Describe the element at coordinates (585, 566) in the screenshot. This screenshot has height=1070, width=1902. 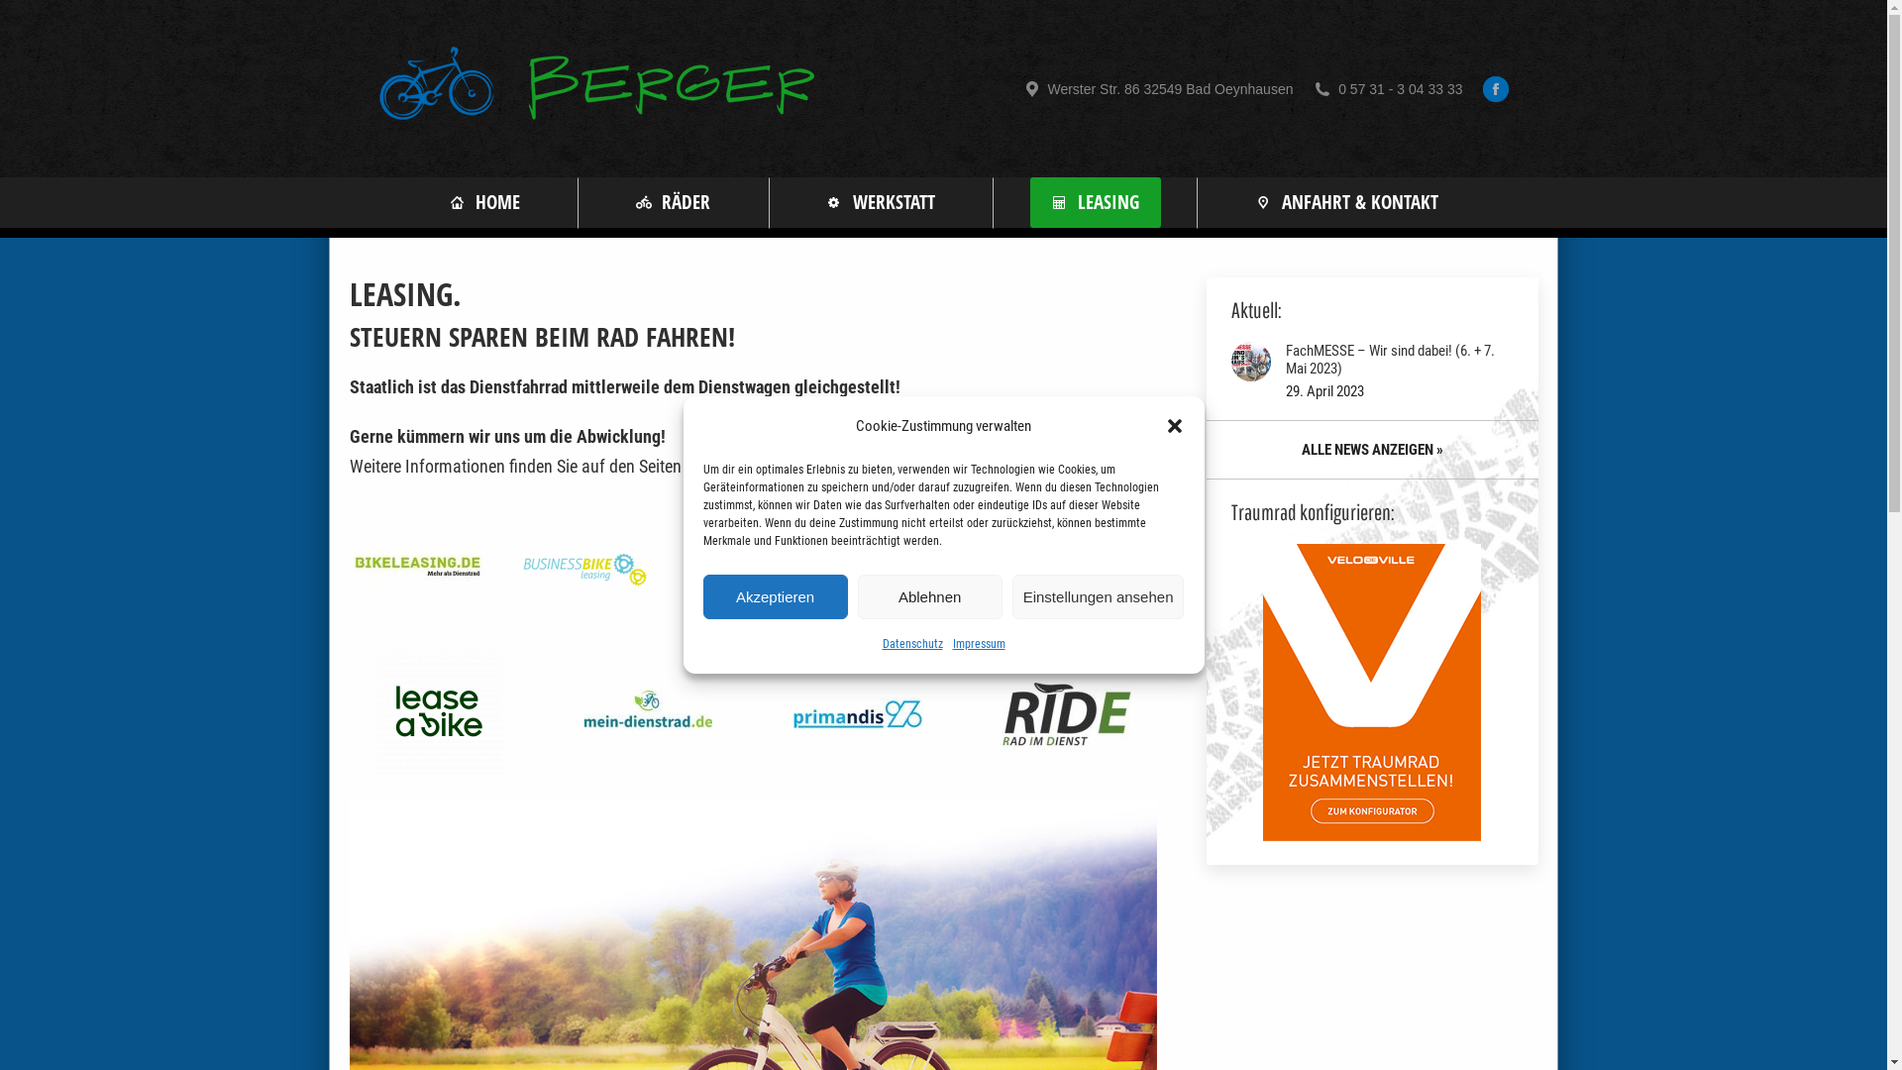
I see `Logo_mobile` at that location.